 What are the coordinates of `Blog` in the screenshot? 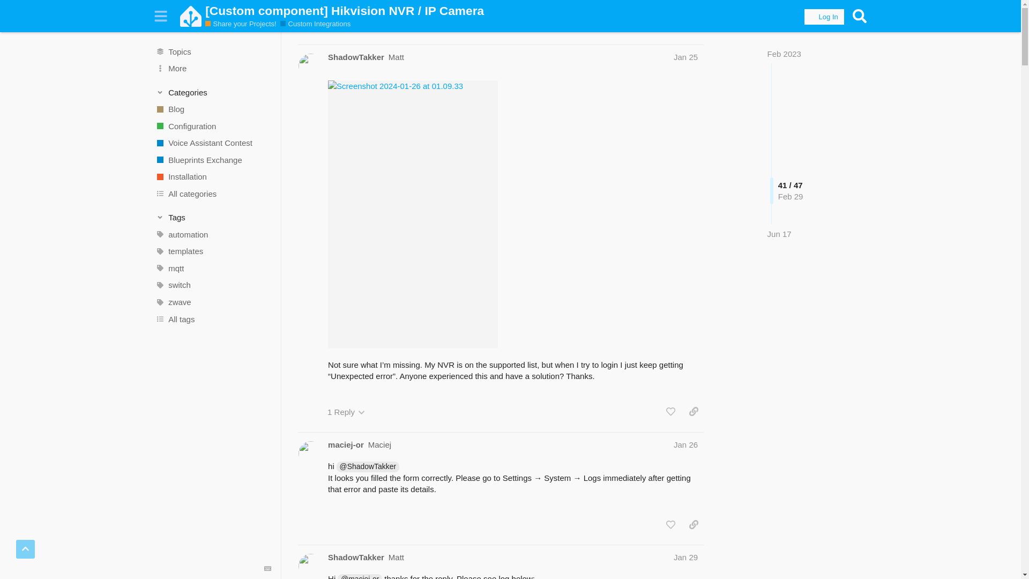 It's located at (213, 109).